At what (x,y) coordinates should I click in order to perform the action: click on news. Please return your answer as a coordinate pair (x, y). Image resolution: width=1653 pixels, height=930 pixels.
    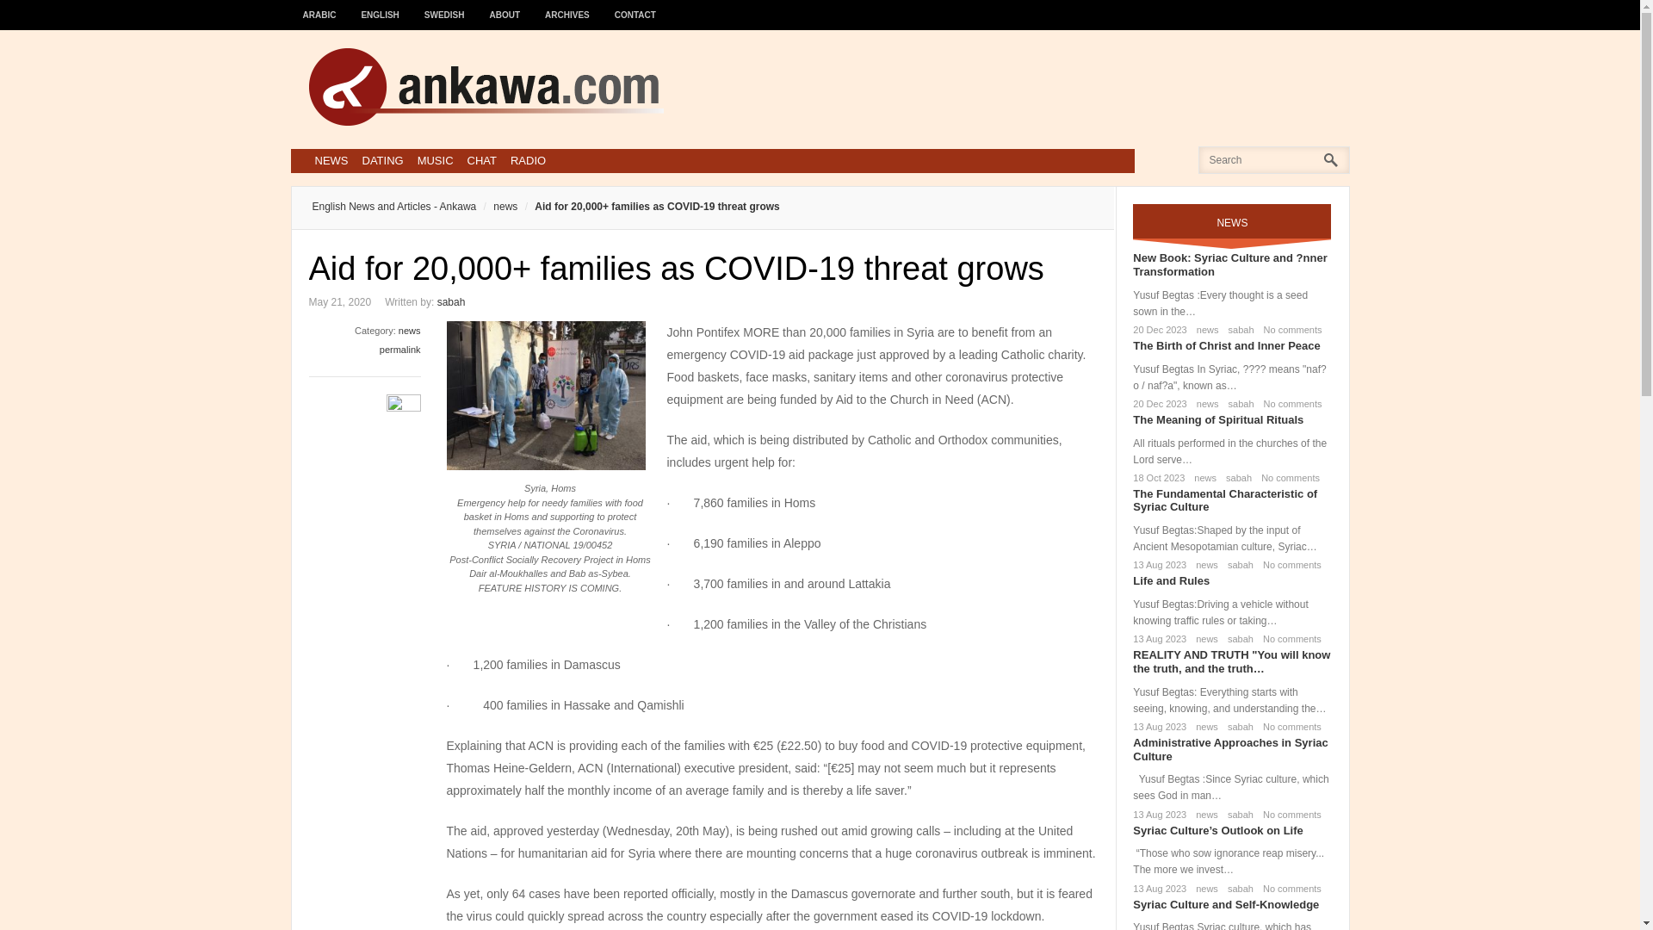
    Looking at the image, I should click on (1204, 639).